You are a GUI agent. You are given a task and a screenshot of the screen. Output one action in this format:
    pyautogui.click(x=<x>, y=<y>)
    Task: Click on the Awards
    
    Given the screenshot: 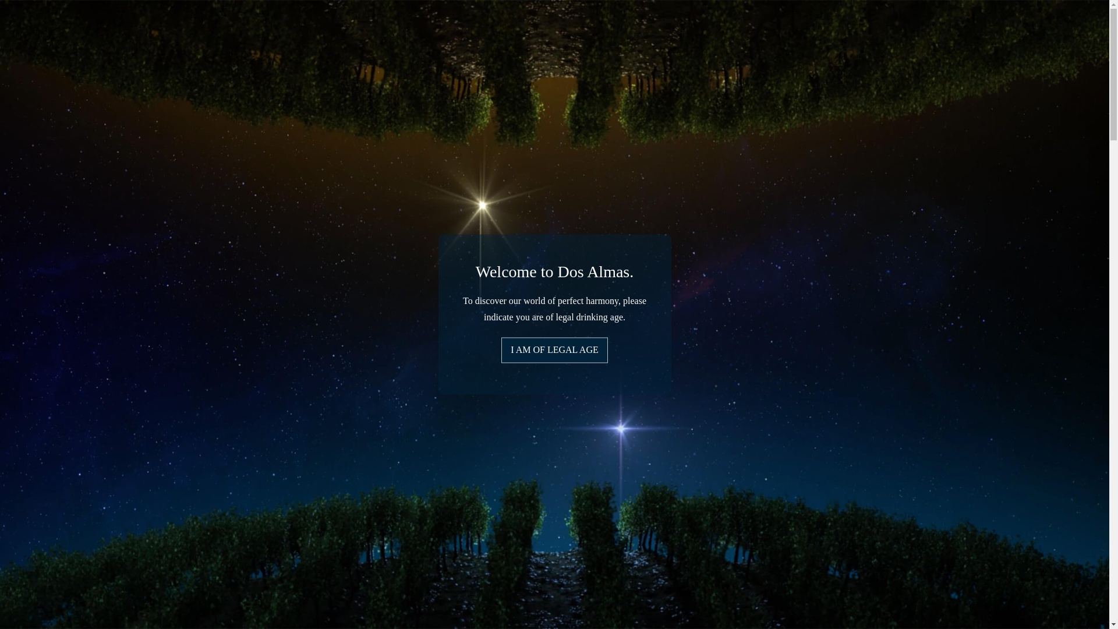 What is the action you would take?
    pyautogui.click(x=685, y=31)
    